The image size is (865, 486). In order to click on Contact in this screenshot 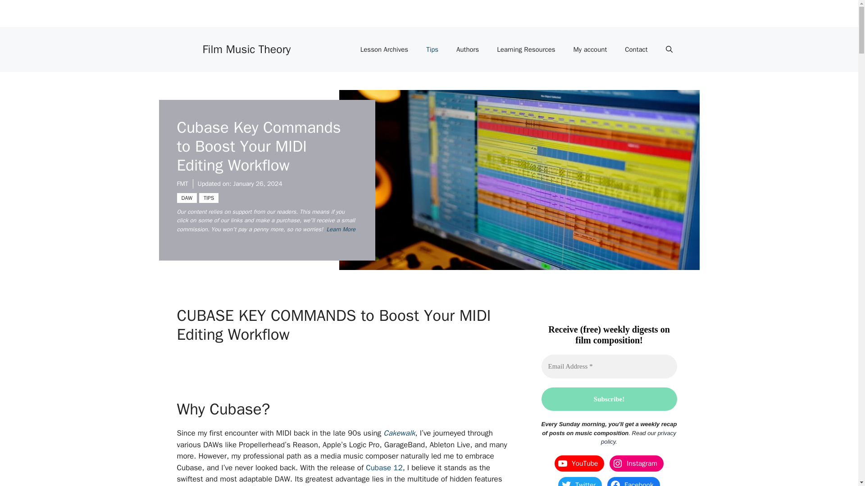, I will do `click(636, 49)`.